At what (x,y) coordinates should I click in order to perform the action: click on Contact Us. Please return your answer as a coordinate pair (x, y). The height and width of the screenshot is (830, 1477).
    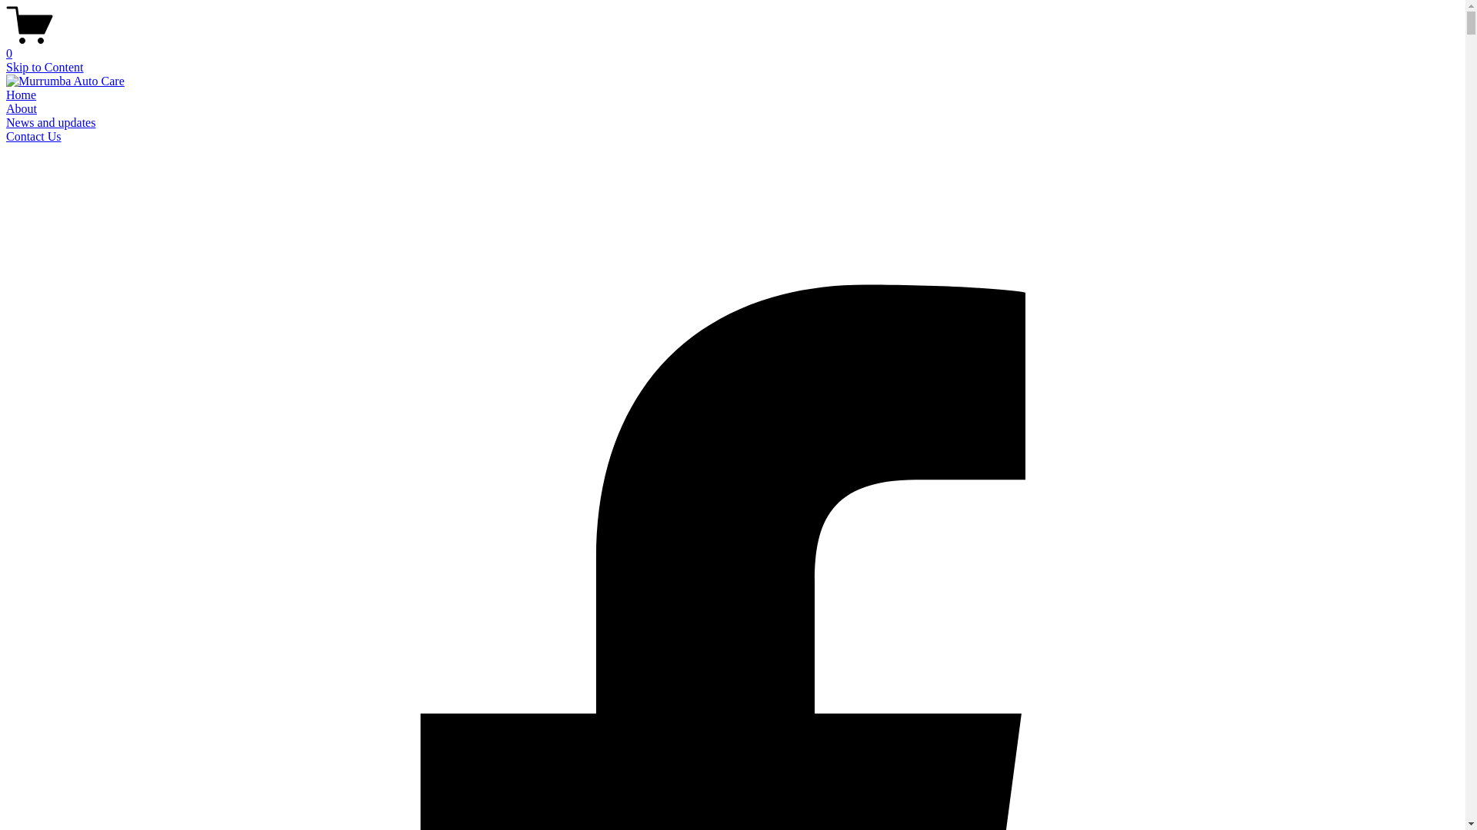
    Looking at the image, I should click on (34, 137).